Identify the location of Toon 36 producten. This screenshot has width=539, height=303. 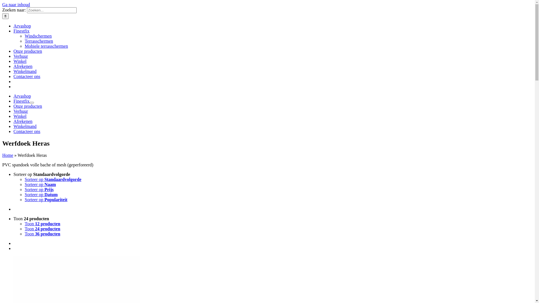
(43, 234).